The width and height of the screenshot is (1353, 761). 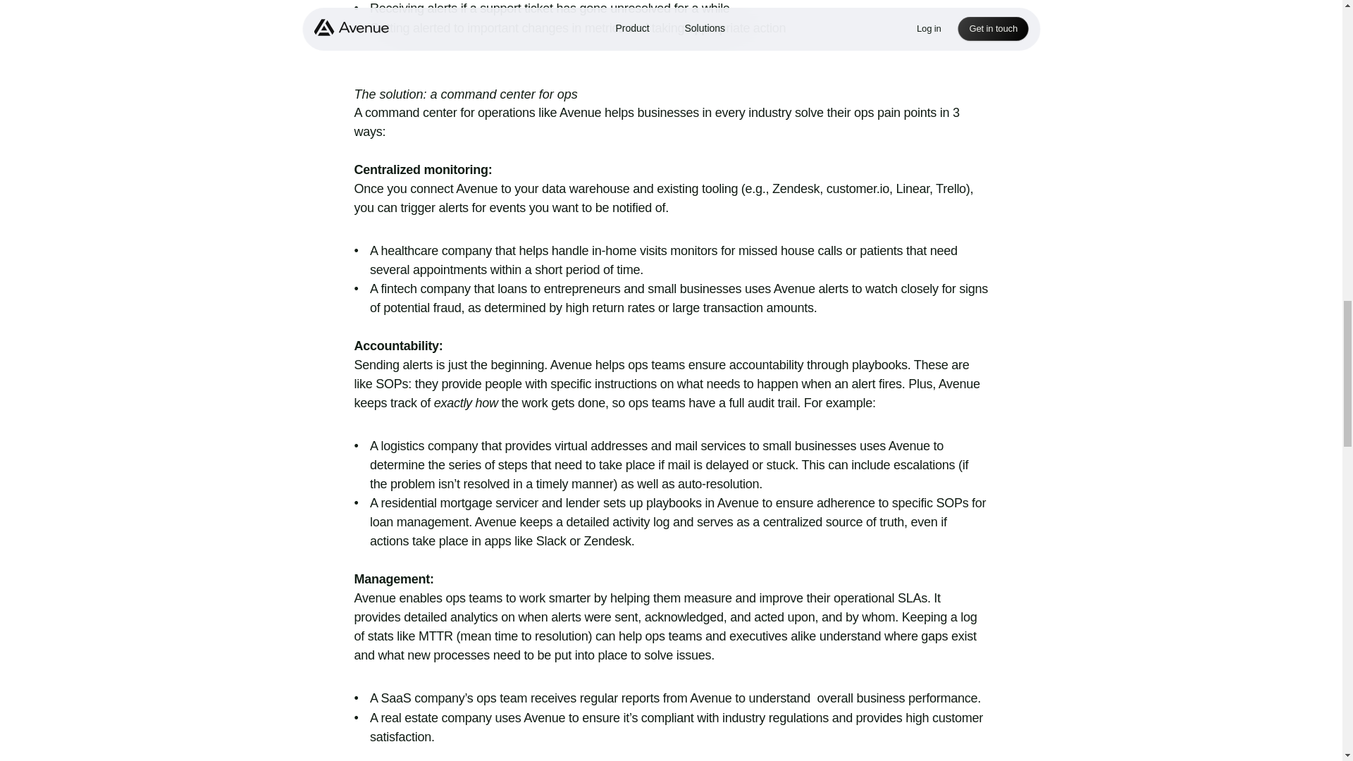 What do you see at coordinates (858, 189) in the screenshot?
I see `customer.io` at bounding box center [858, 189].